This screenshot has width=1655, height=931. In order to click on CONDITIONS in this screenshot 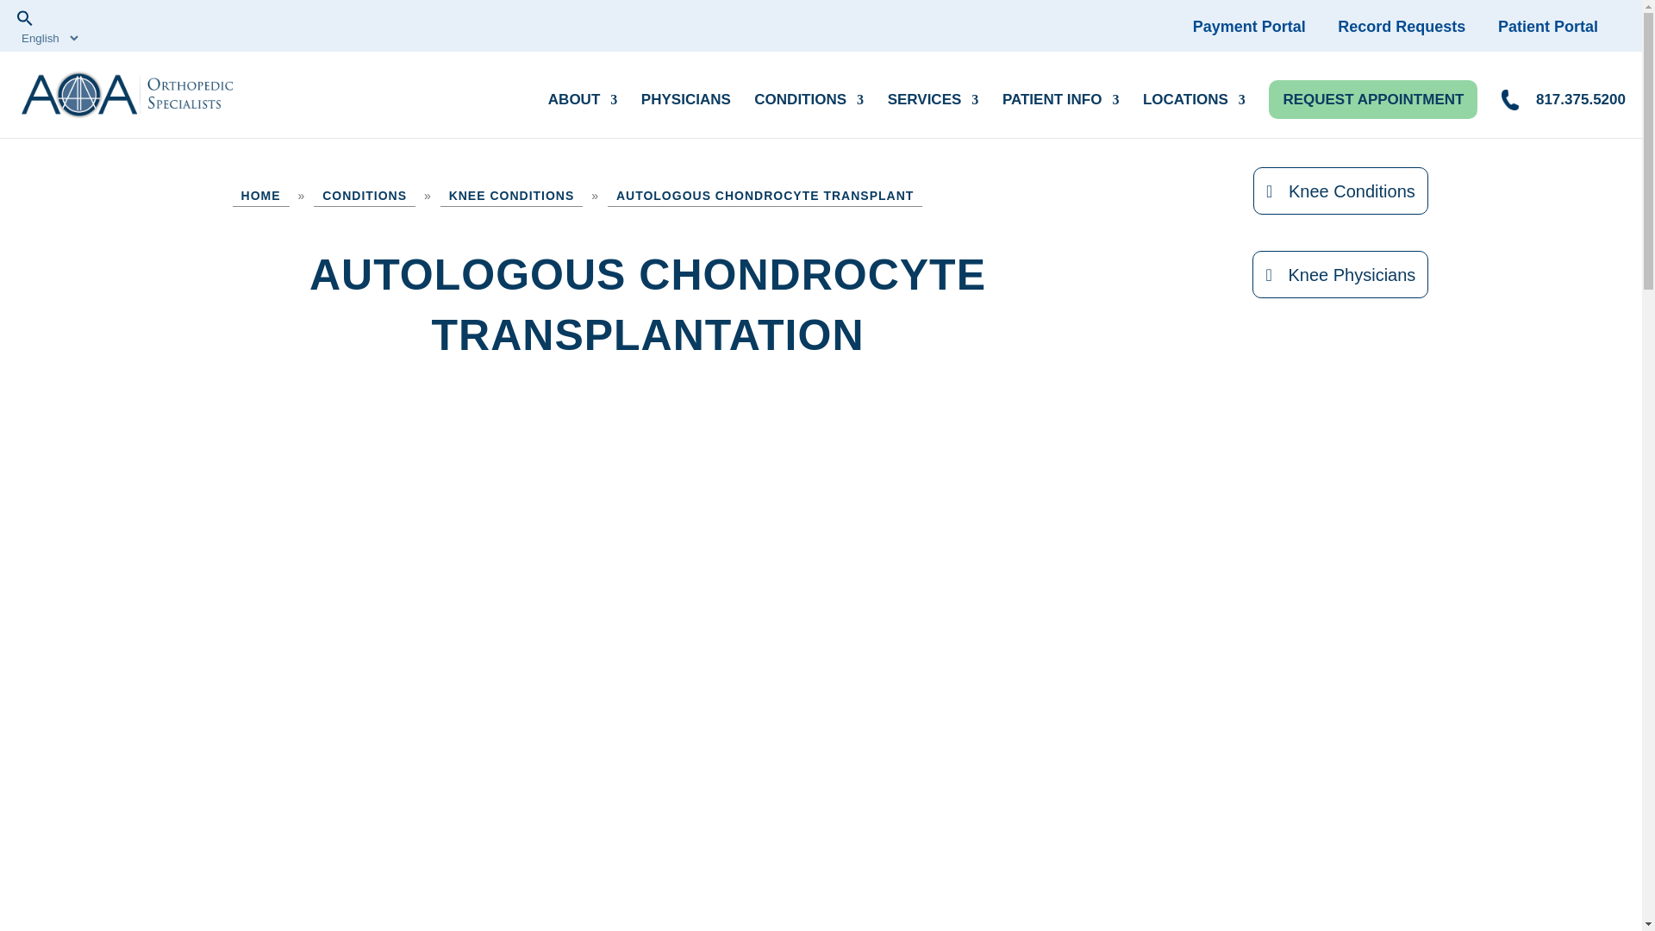, I will do `click(809, 107)`.